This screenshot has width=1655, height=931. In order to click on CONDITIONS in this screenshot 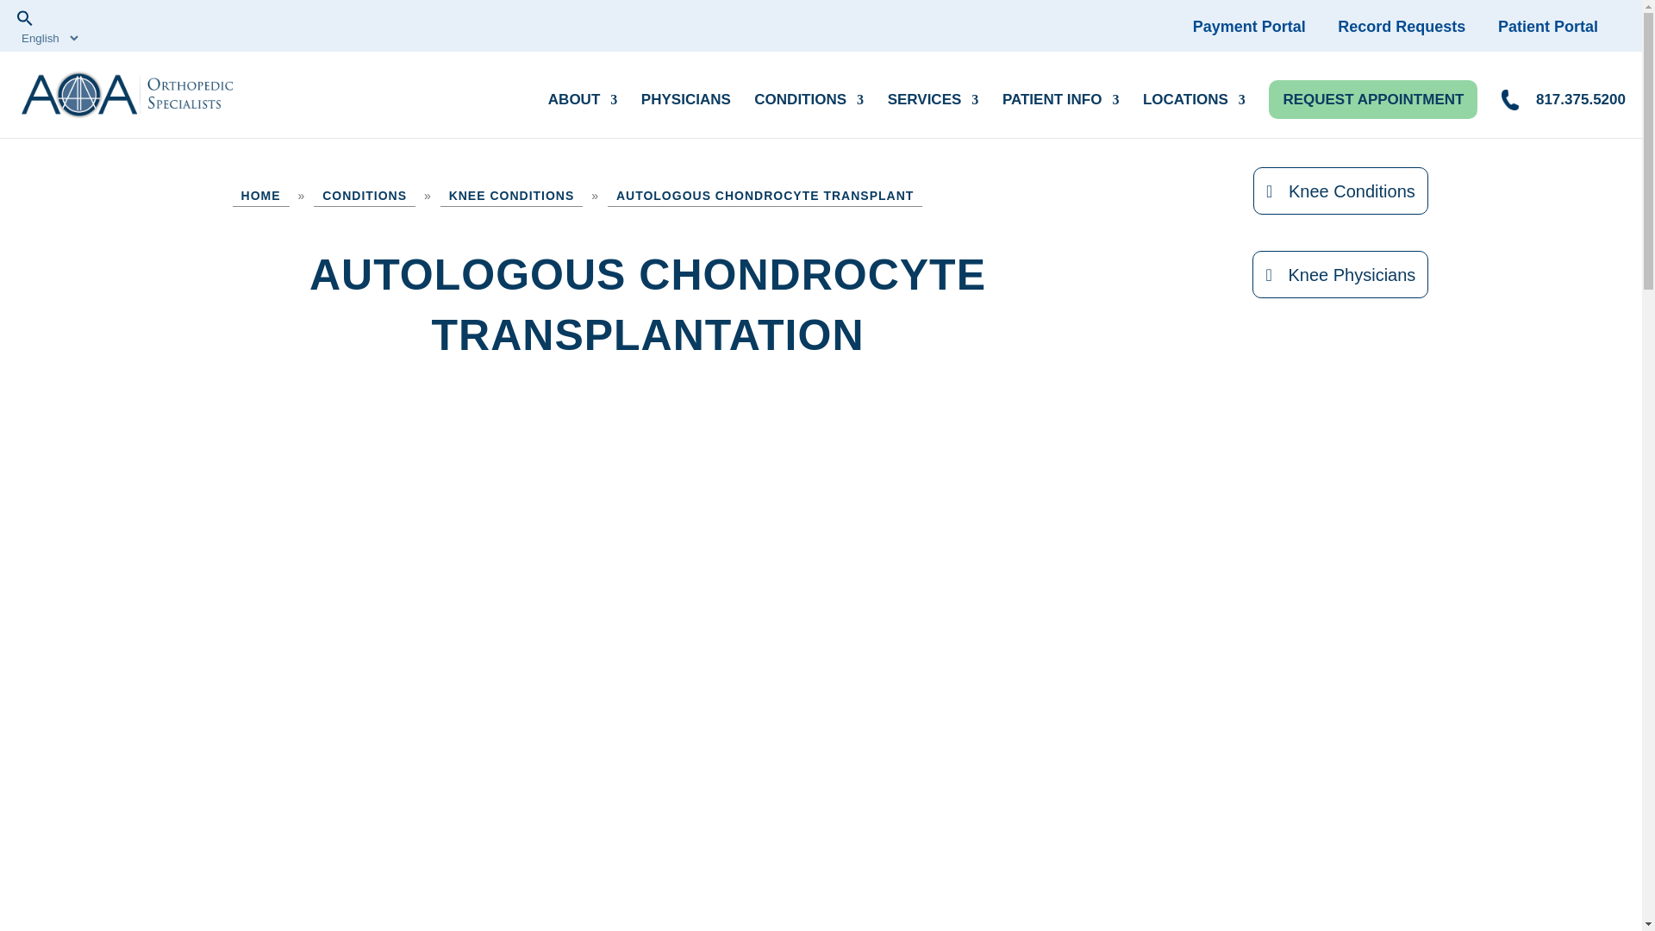, I will do `click(809, 107)`.